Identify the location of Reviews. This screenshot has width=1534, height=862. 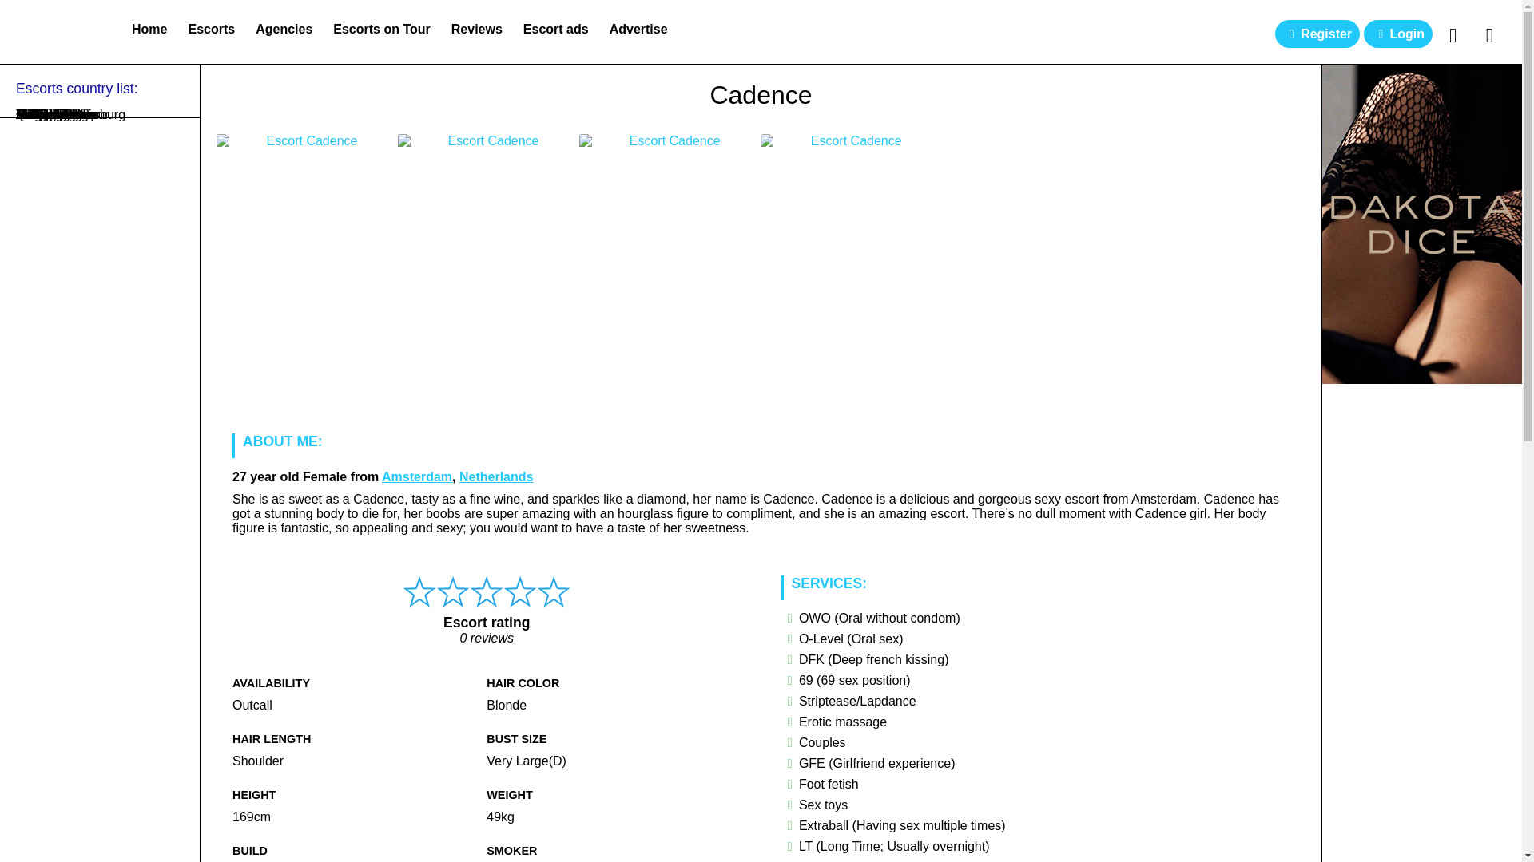
(476, 29).